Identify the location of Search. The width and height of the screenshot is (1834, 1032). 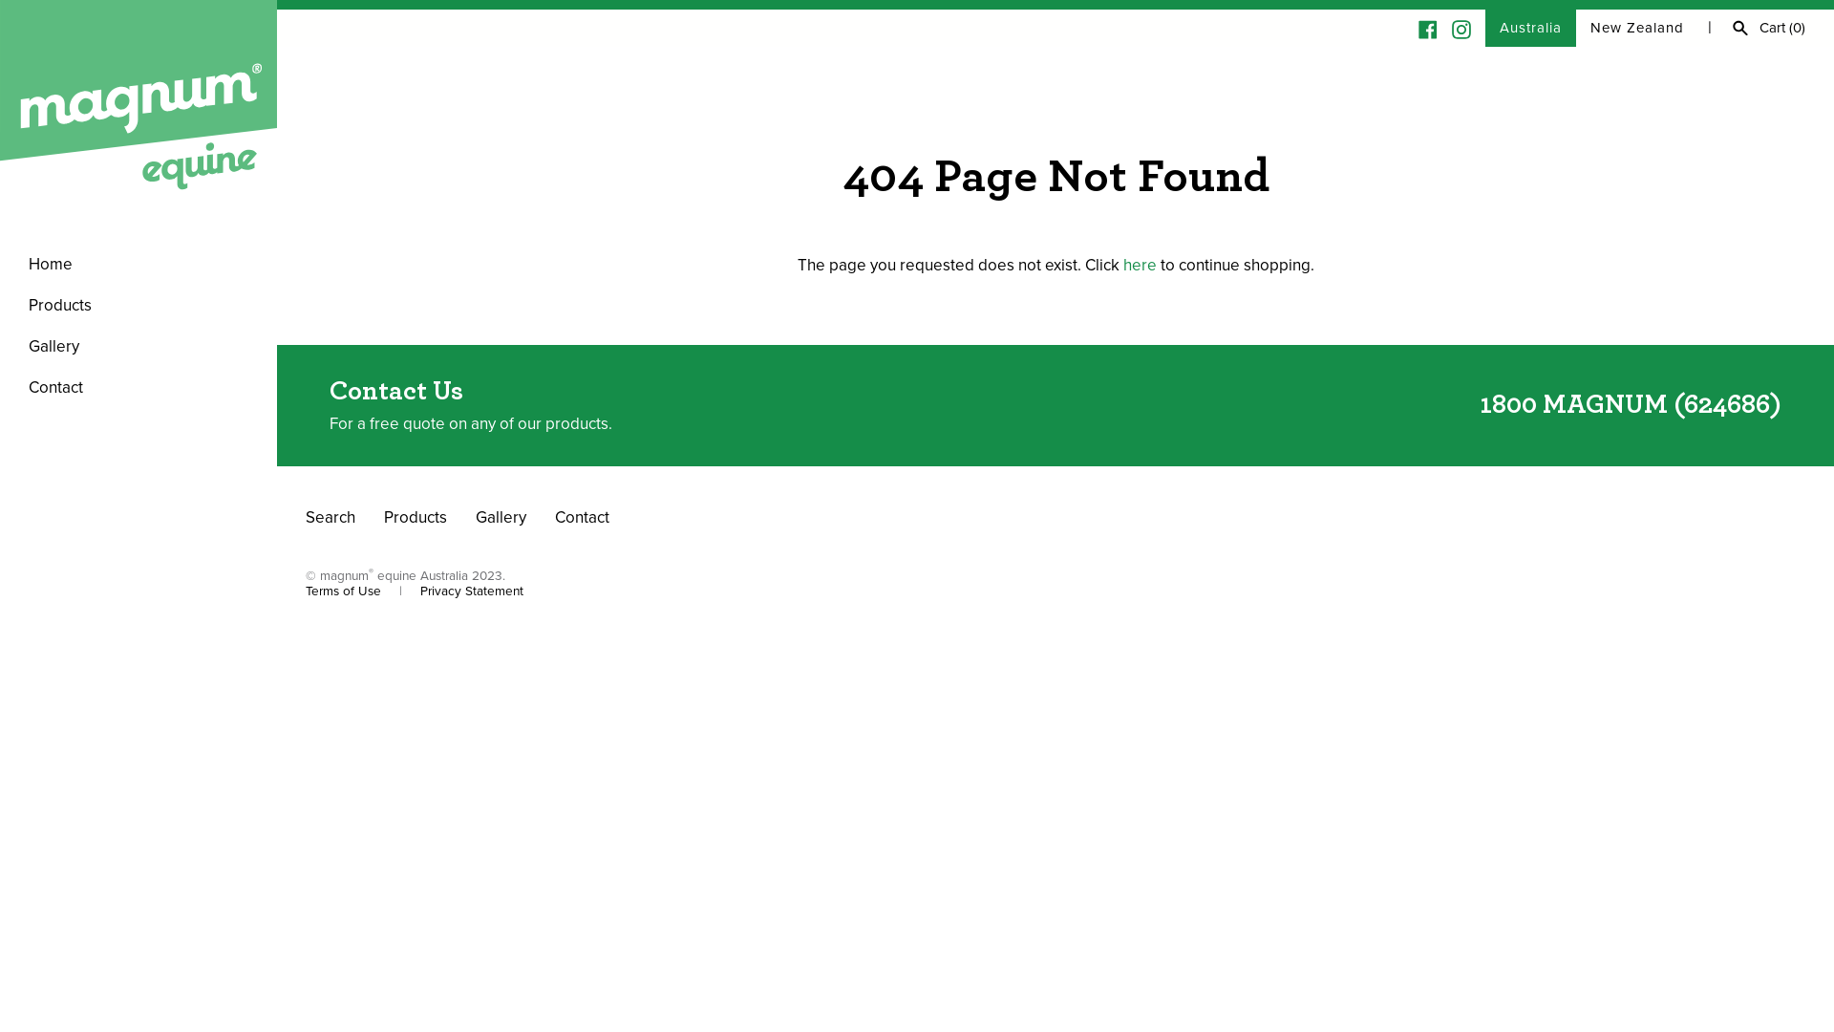
(331, 518).